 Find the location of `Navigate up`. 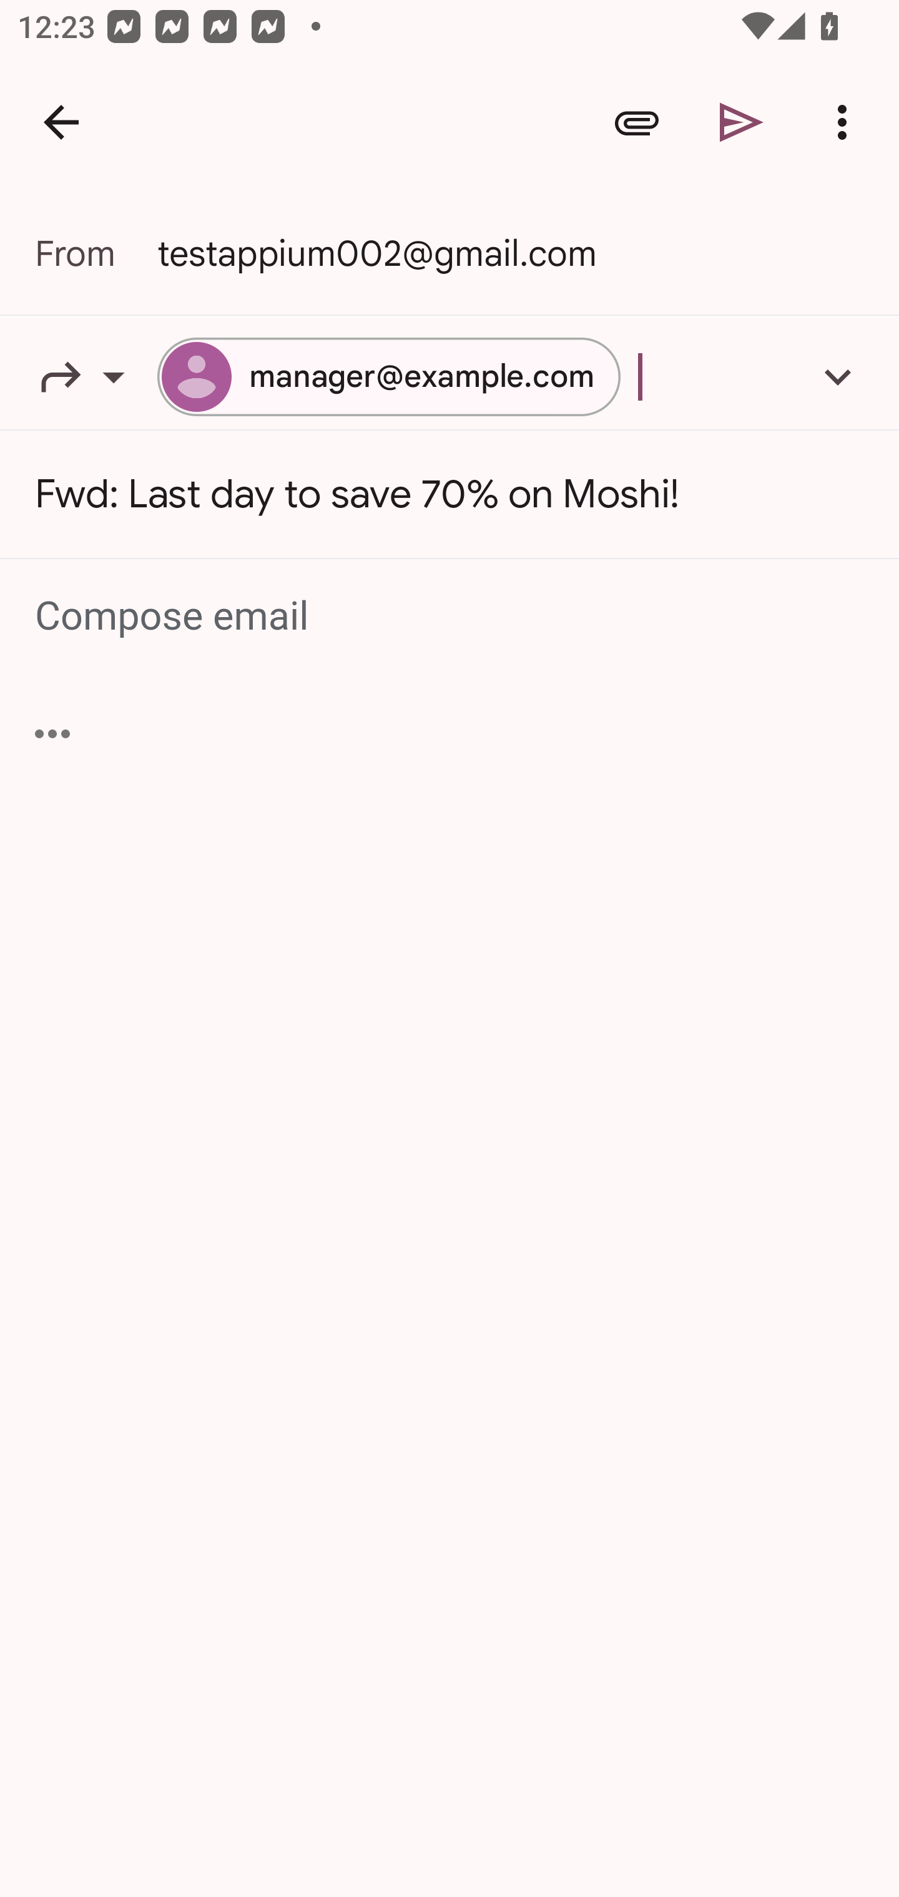

Navigate up is located at coordinates (61, 122).